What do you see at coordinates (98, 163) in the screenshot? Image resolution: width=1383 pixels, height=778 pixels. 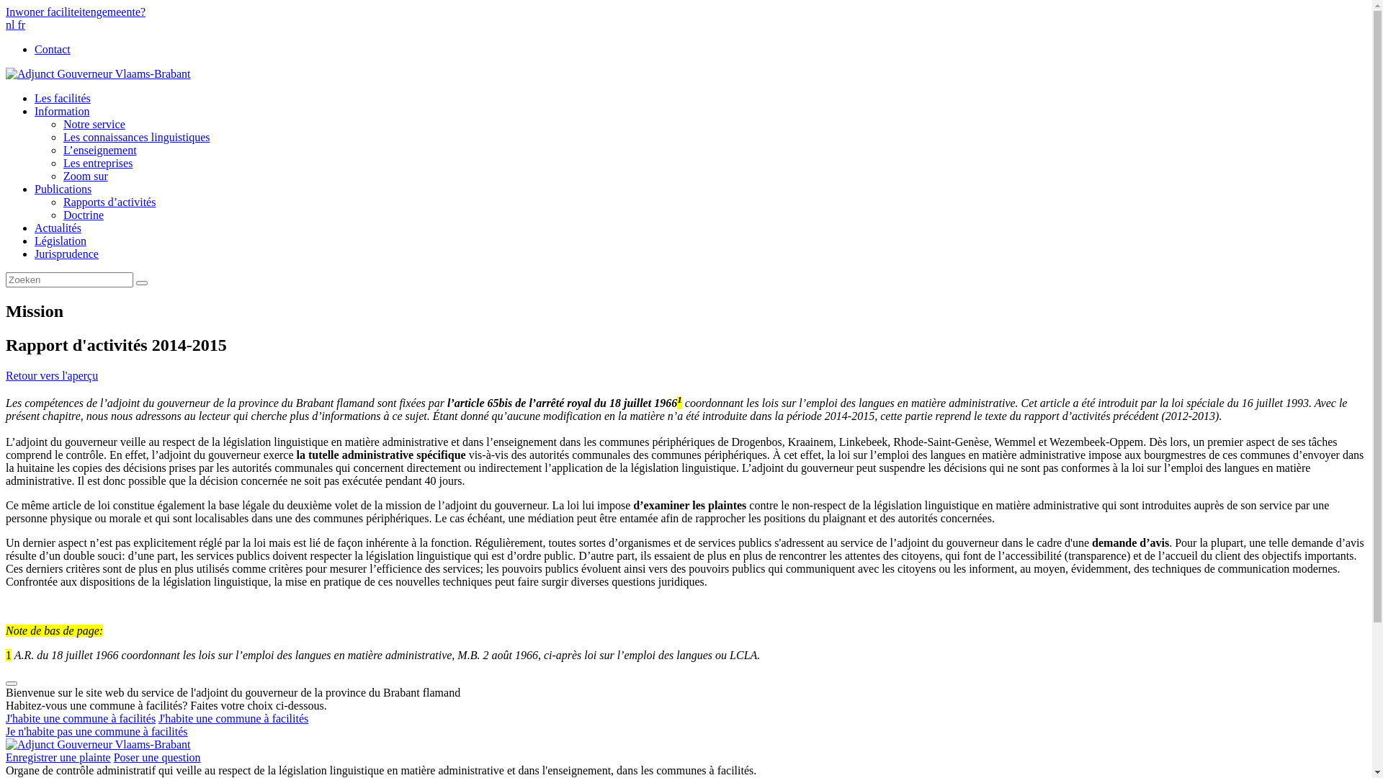 I see `Les entreprises` at bounding box center [98, 163].